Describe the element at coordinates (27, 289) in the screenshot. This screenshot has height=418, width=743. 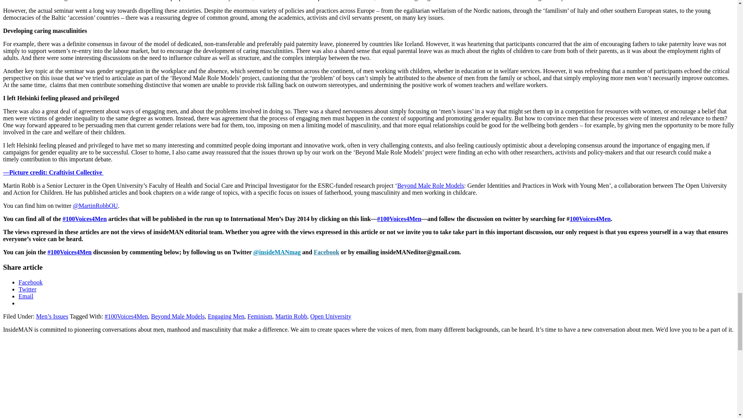
I see `Click to share on Twitter` at that location.